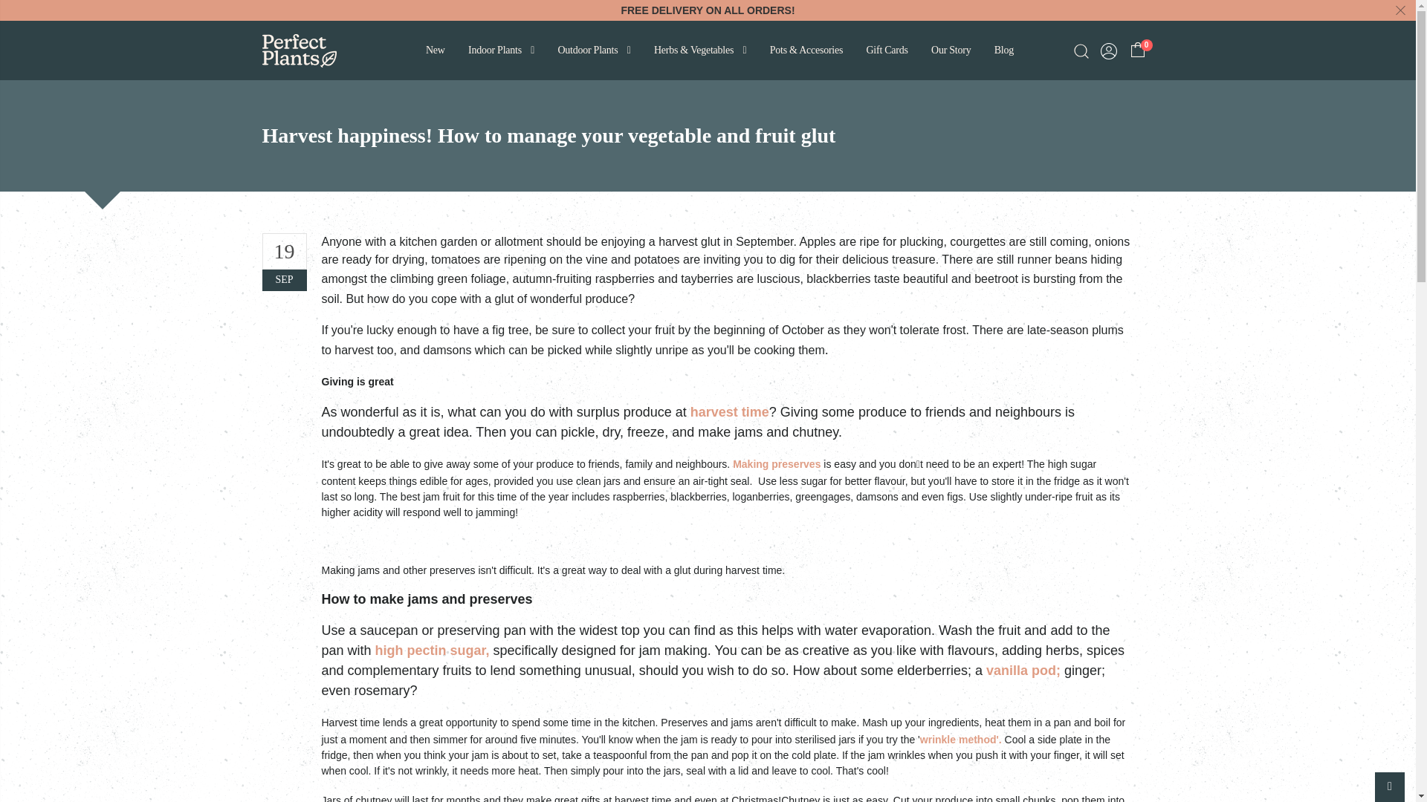 This screenshot has width=1427, height=802. What do you see at coordinates (886, 50) in the screenshot?
I see `Gift Cards` at bounding box center [886, 50].